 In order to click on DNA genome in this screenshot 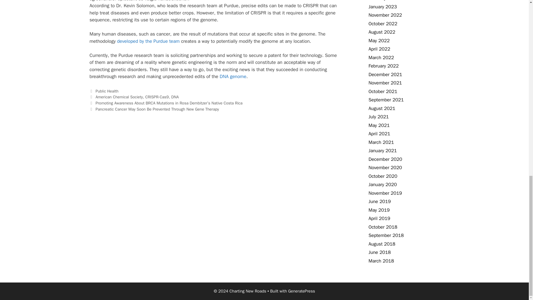, I will do `click(233, 76)`.